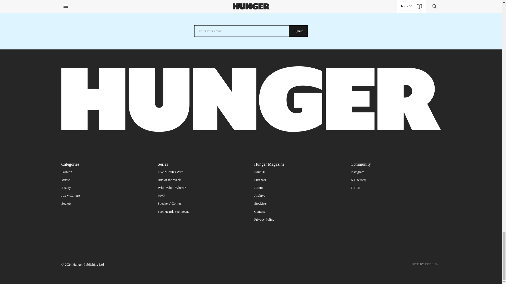 The width and height of the screenshot is (506, 284). What do you see at coordinates (170, 171) in the screenshot?
I see `Five Minutes With` at bounding box center [170, 171].